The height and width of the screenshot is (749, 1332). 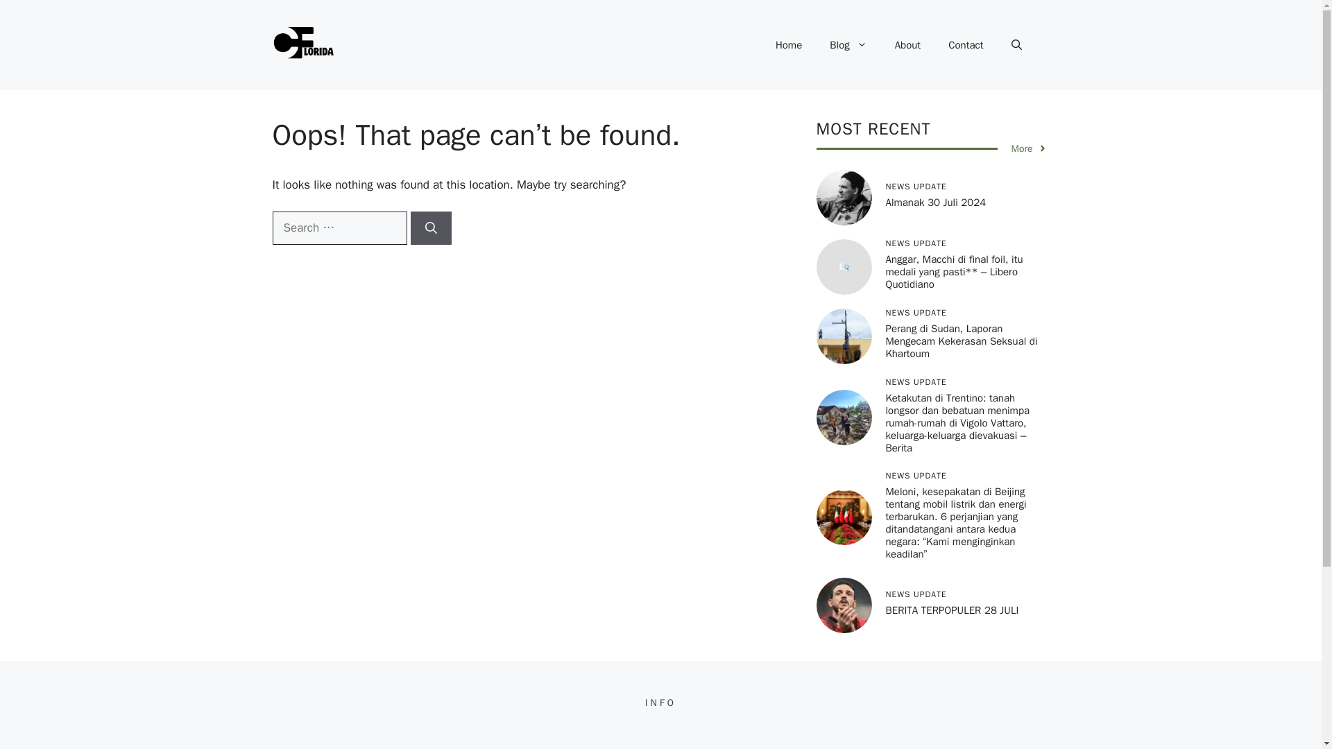 What do you see at coordinates (935, 203) in the screenshot?
I see `Almanak 30 Juli 2024` at bounding box center [935, 203].